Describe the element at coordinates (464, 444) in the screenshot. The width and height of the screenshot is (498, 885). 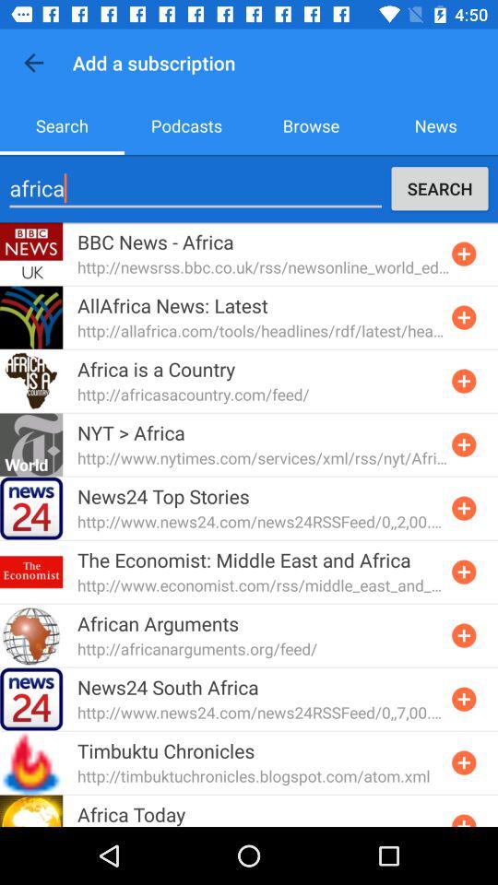
I see `subscribe` at that location.